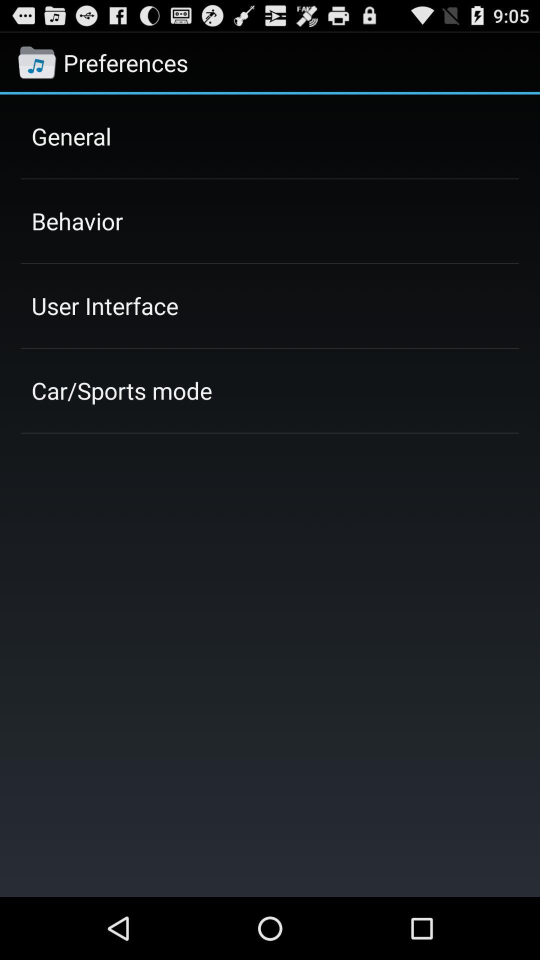  I want to click on select the item above the car/sports mode icon, so click(105, 305).